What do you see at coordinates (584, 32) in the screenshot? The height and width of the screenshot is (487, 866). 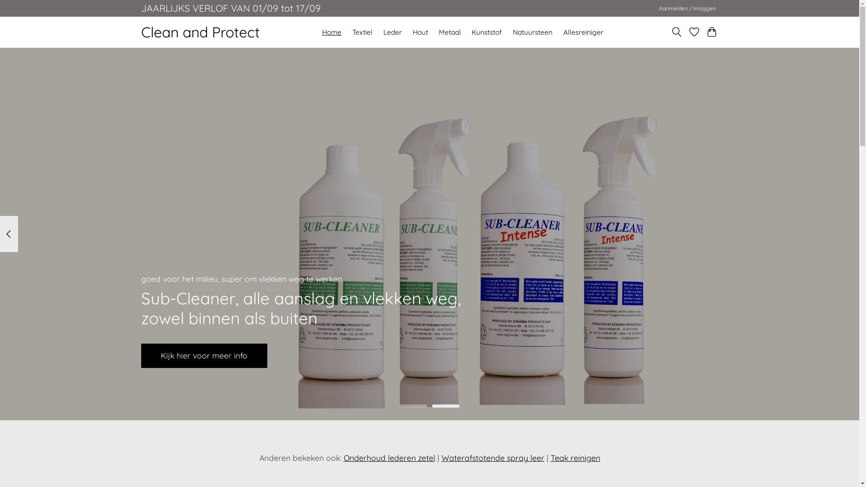 I see `Allesreiniger` at bounding box center [584, 32].